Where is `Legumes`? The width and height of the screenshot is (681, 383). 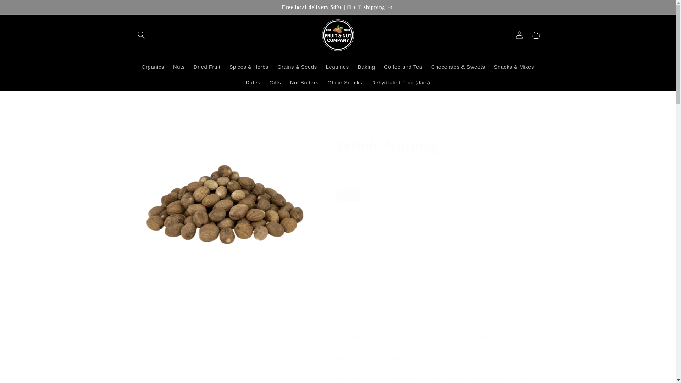 Legumes is located at coordinates (337, 67).